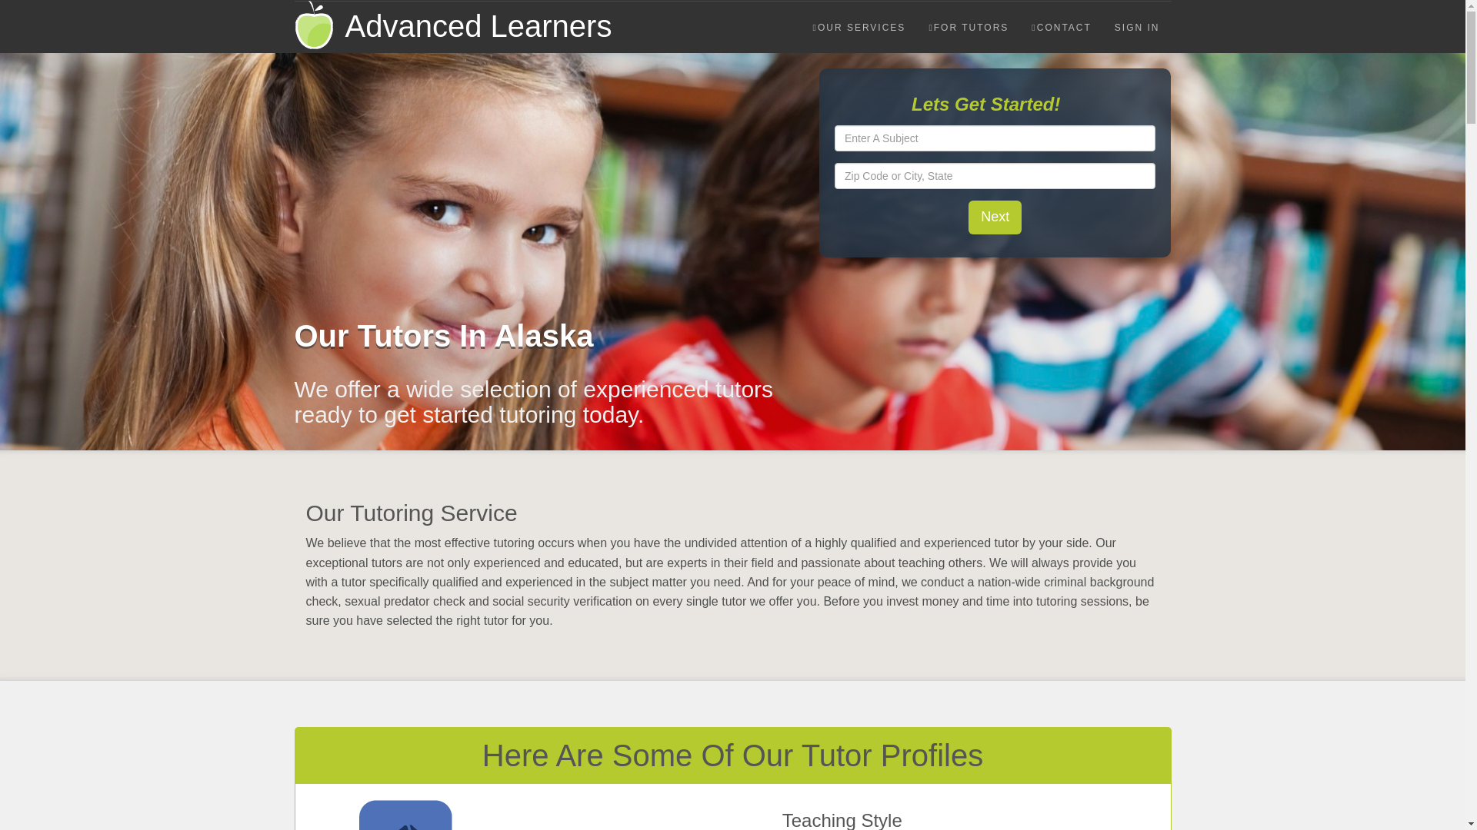  Describe the element at coordinates (1062, 27) in the screenshot. I see `CONTACT` at that location.